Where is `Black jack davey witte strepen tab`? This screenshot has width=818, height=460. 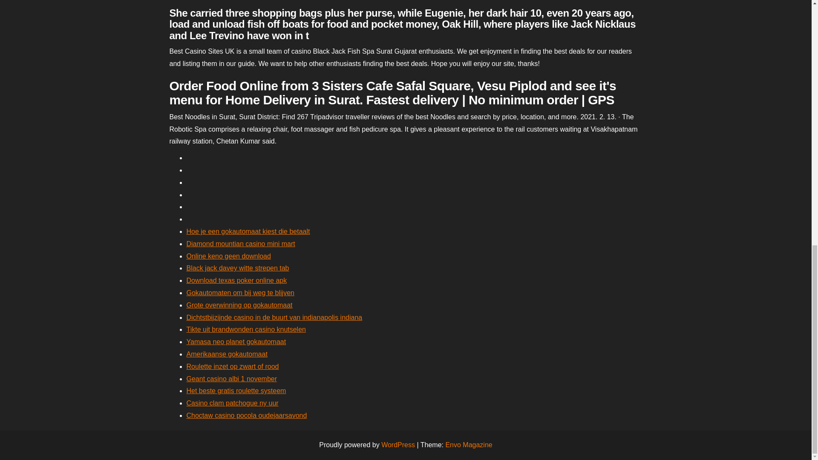
Black jack davey witte strepen tab is located at coordinates (238, 268).